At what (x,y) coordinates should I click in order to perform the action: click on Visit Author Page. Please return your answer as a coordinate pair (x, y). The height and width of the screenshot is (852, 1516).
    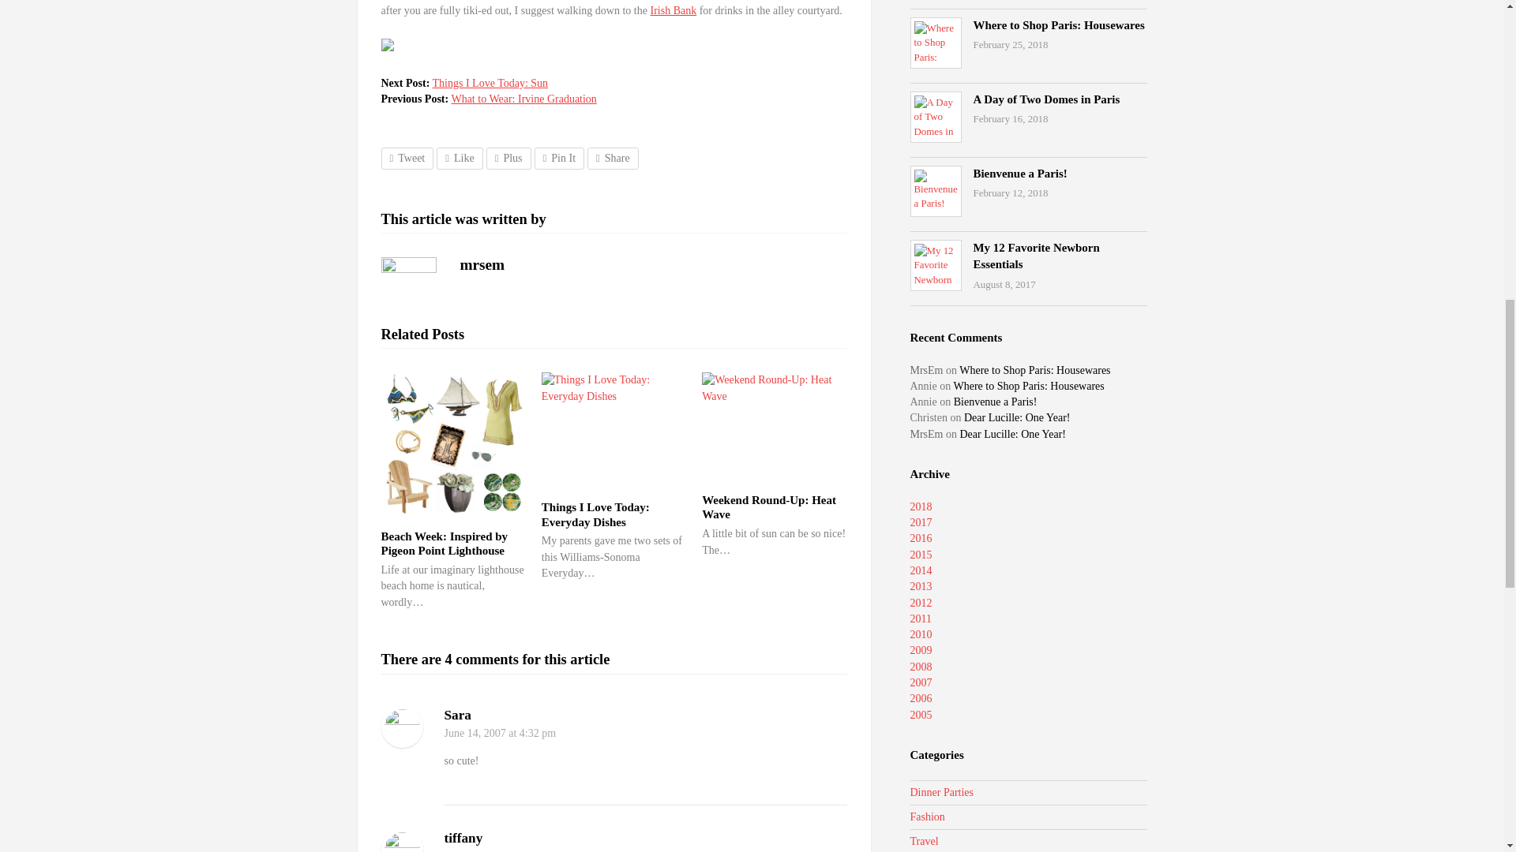
    Looking at the image, I should click on (407, 285).